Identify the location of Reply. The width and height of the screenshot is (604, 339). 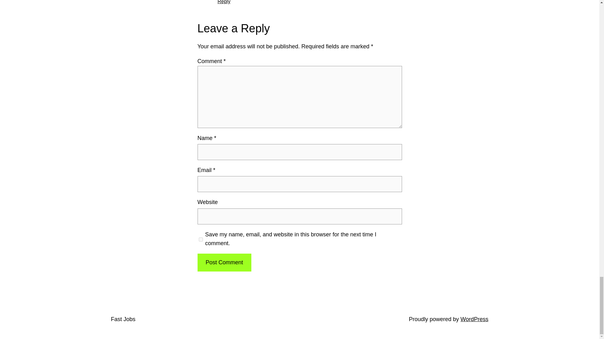
(224, 2).